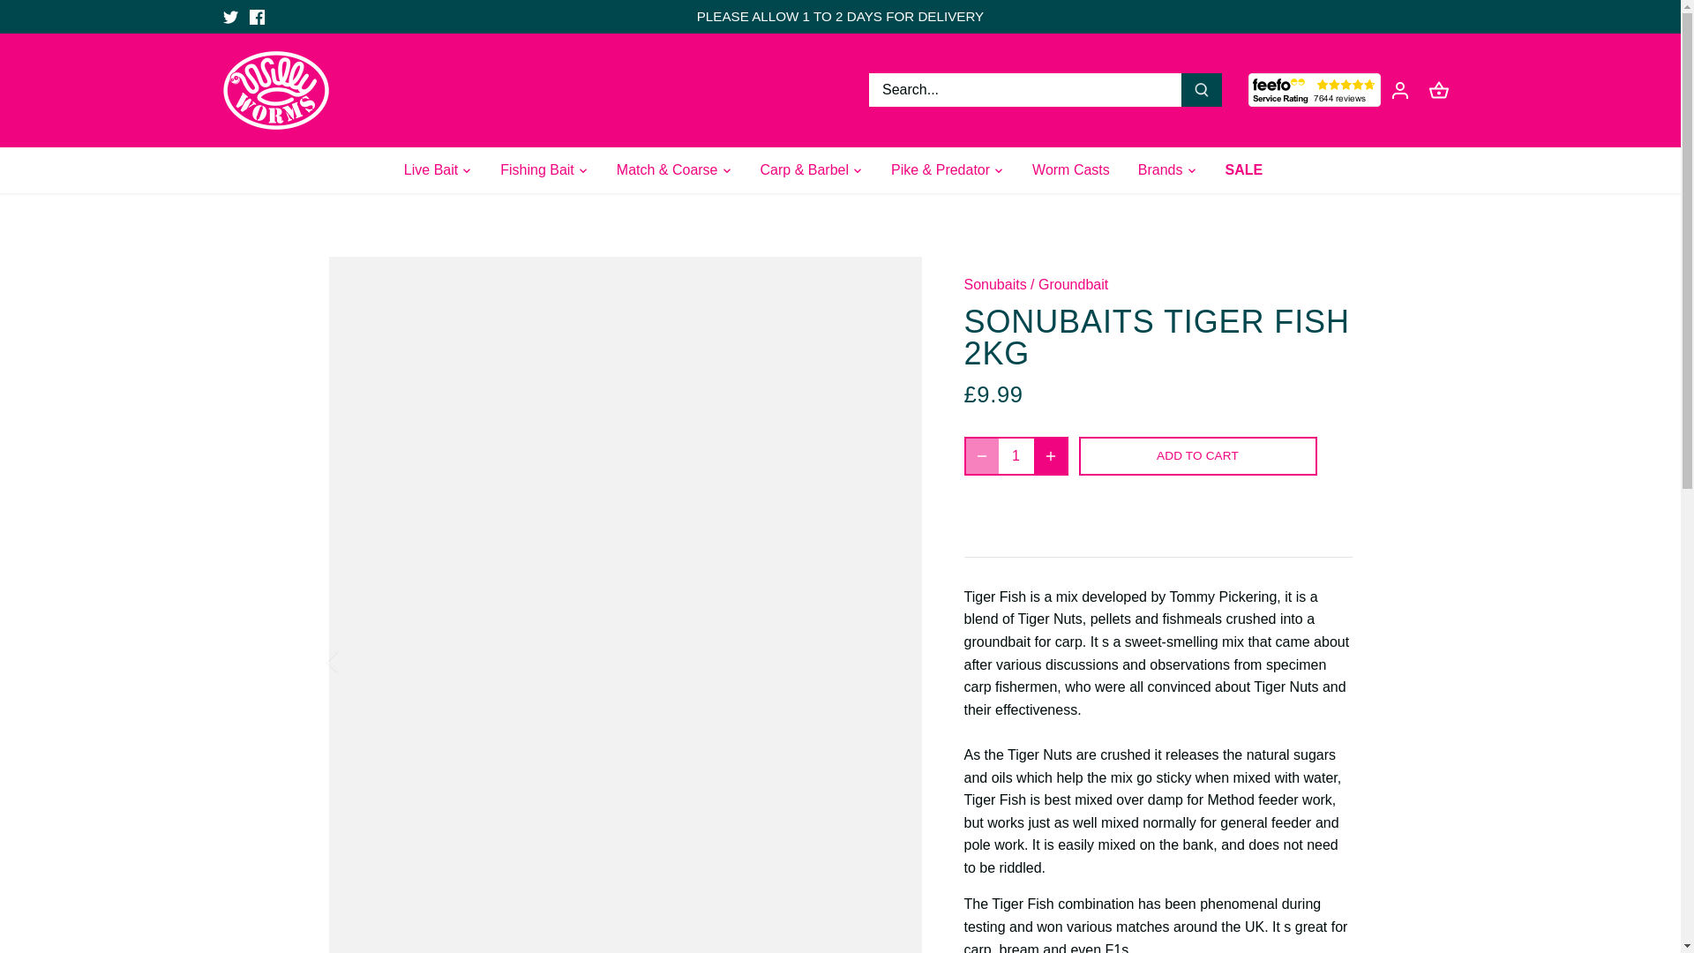 This screenshot has width=1694, height=953. Describe the element at coordinates (1313, 90) in the screenshot. I see `Our customer Feefo rating` at that location.